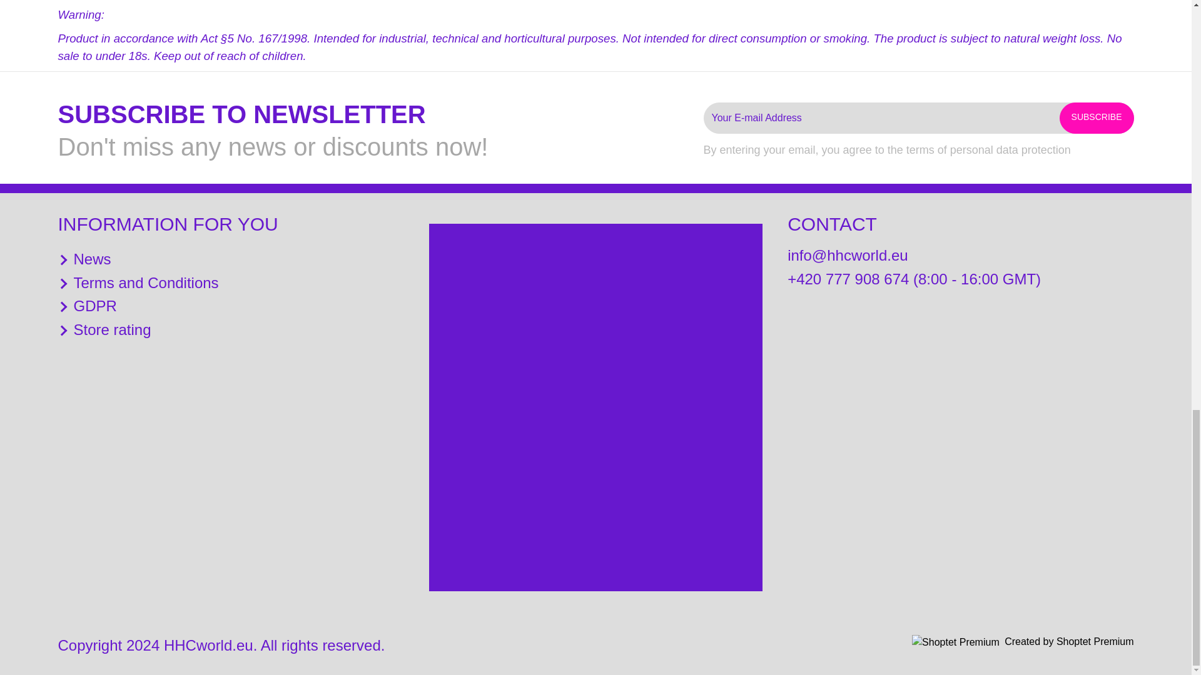  Describe the element at coordinates (915, 279) in the screenshot. I see `Phone` at that location.